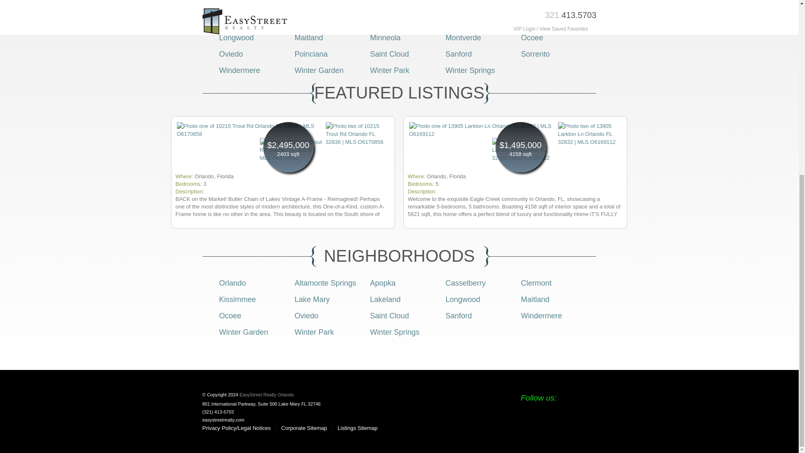  What do you see at coordinates (232, 5) in the screenshot?
I see `View Orlando, FL homes for sale.` at bounding box center [232, 5].